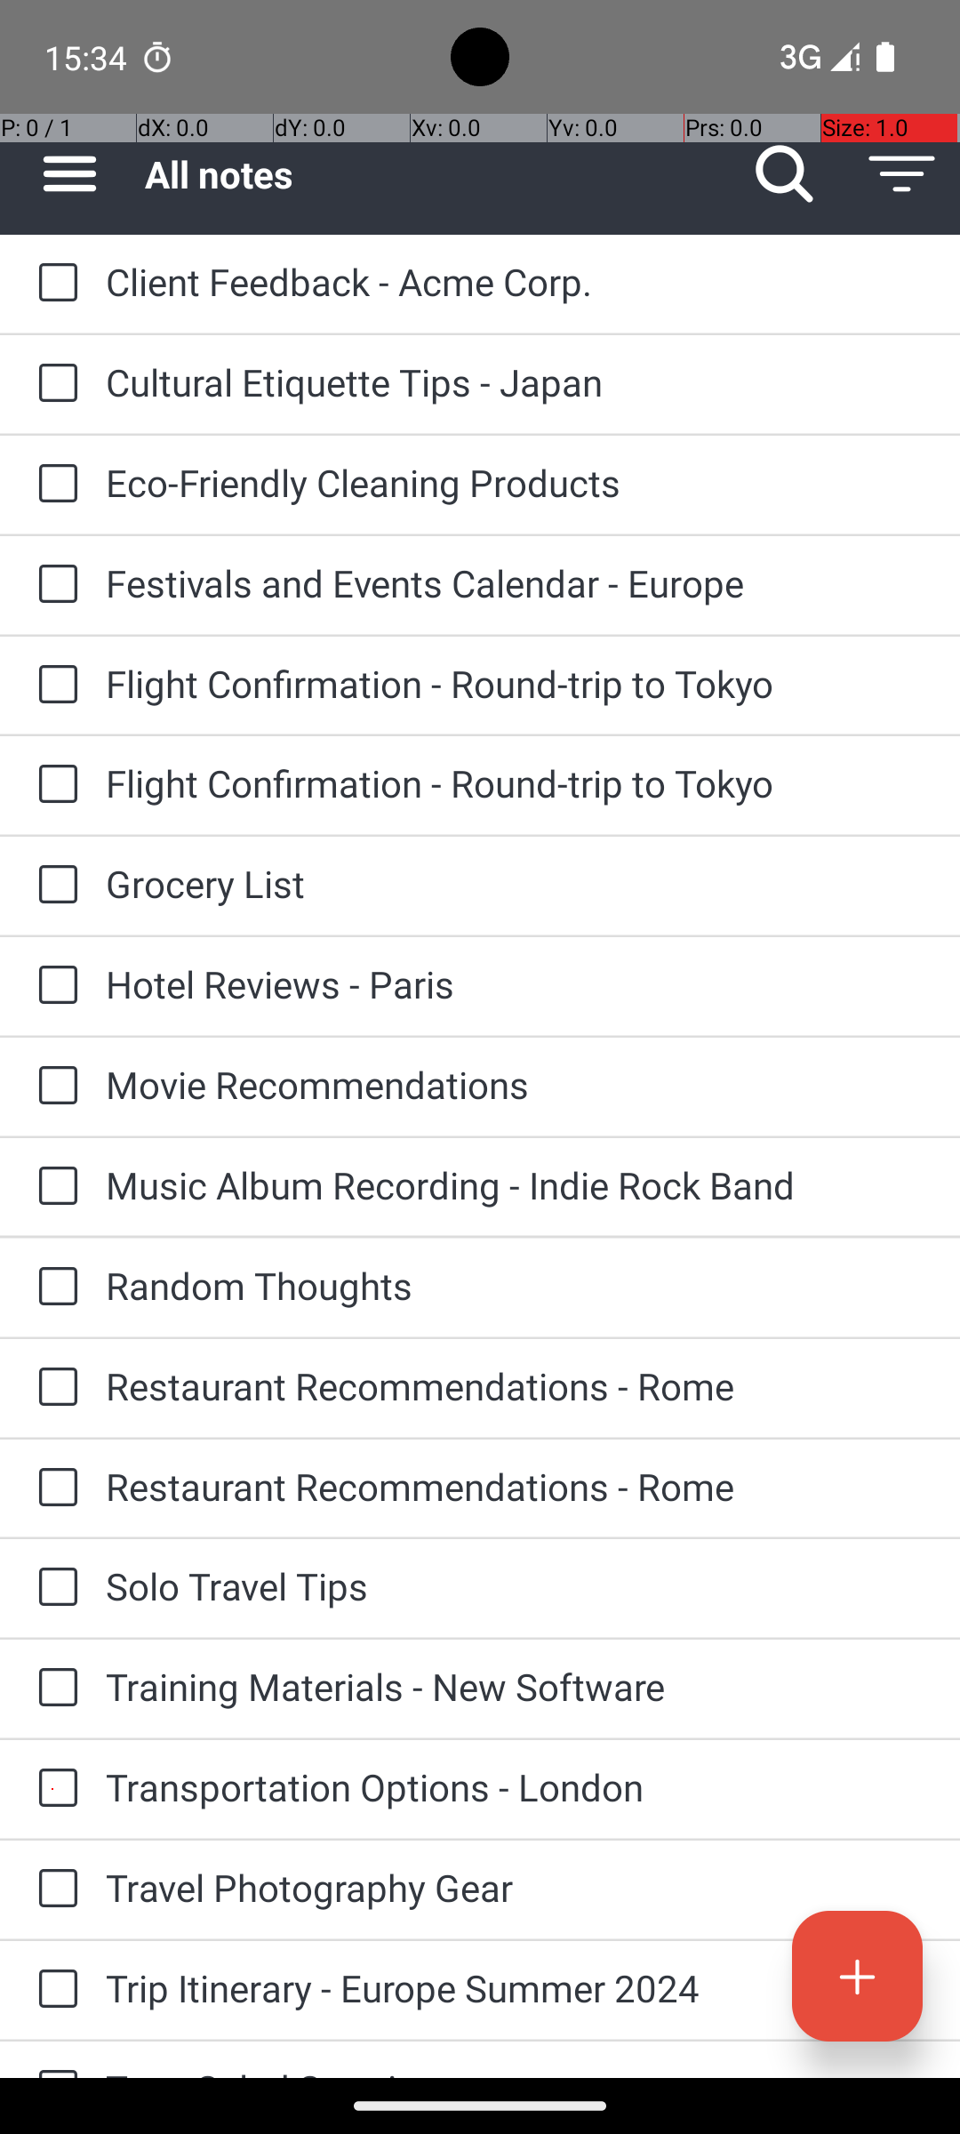 This screenshot has width=960, height=2134. What do you see at coordinates (53, 1588) in the screenshot?
I see `to-do: Solo Travel Tips` at bounding box center [53, 1588].